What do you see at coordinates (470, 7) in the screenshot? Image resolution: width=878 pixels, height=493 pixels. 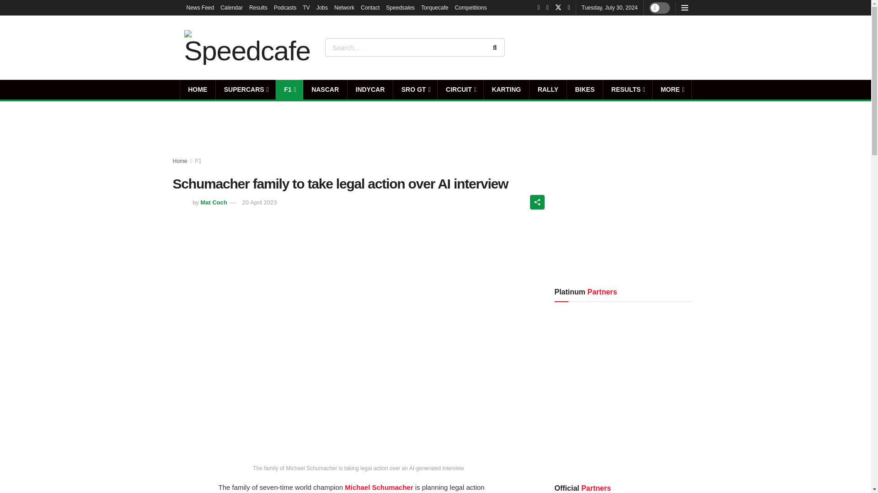 I see `Competitions` at bounding box center [470, 7].